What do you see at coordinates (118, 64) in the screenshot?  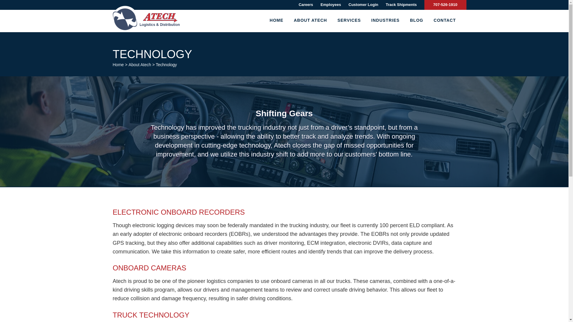 I see `Home` at bounding box center [118, 64].